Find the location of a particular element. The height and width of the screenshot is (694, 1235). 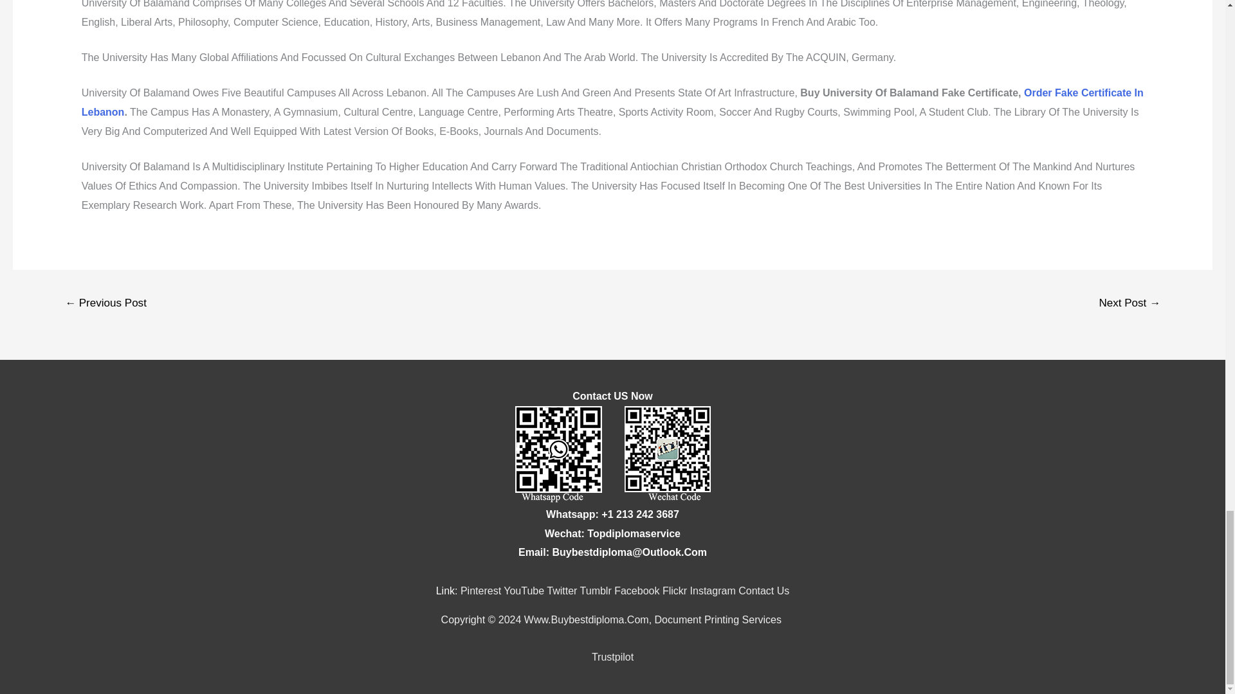

Pinterest is located at coordinates (481, 591).